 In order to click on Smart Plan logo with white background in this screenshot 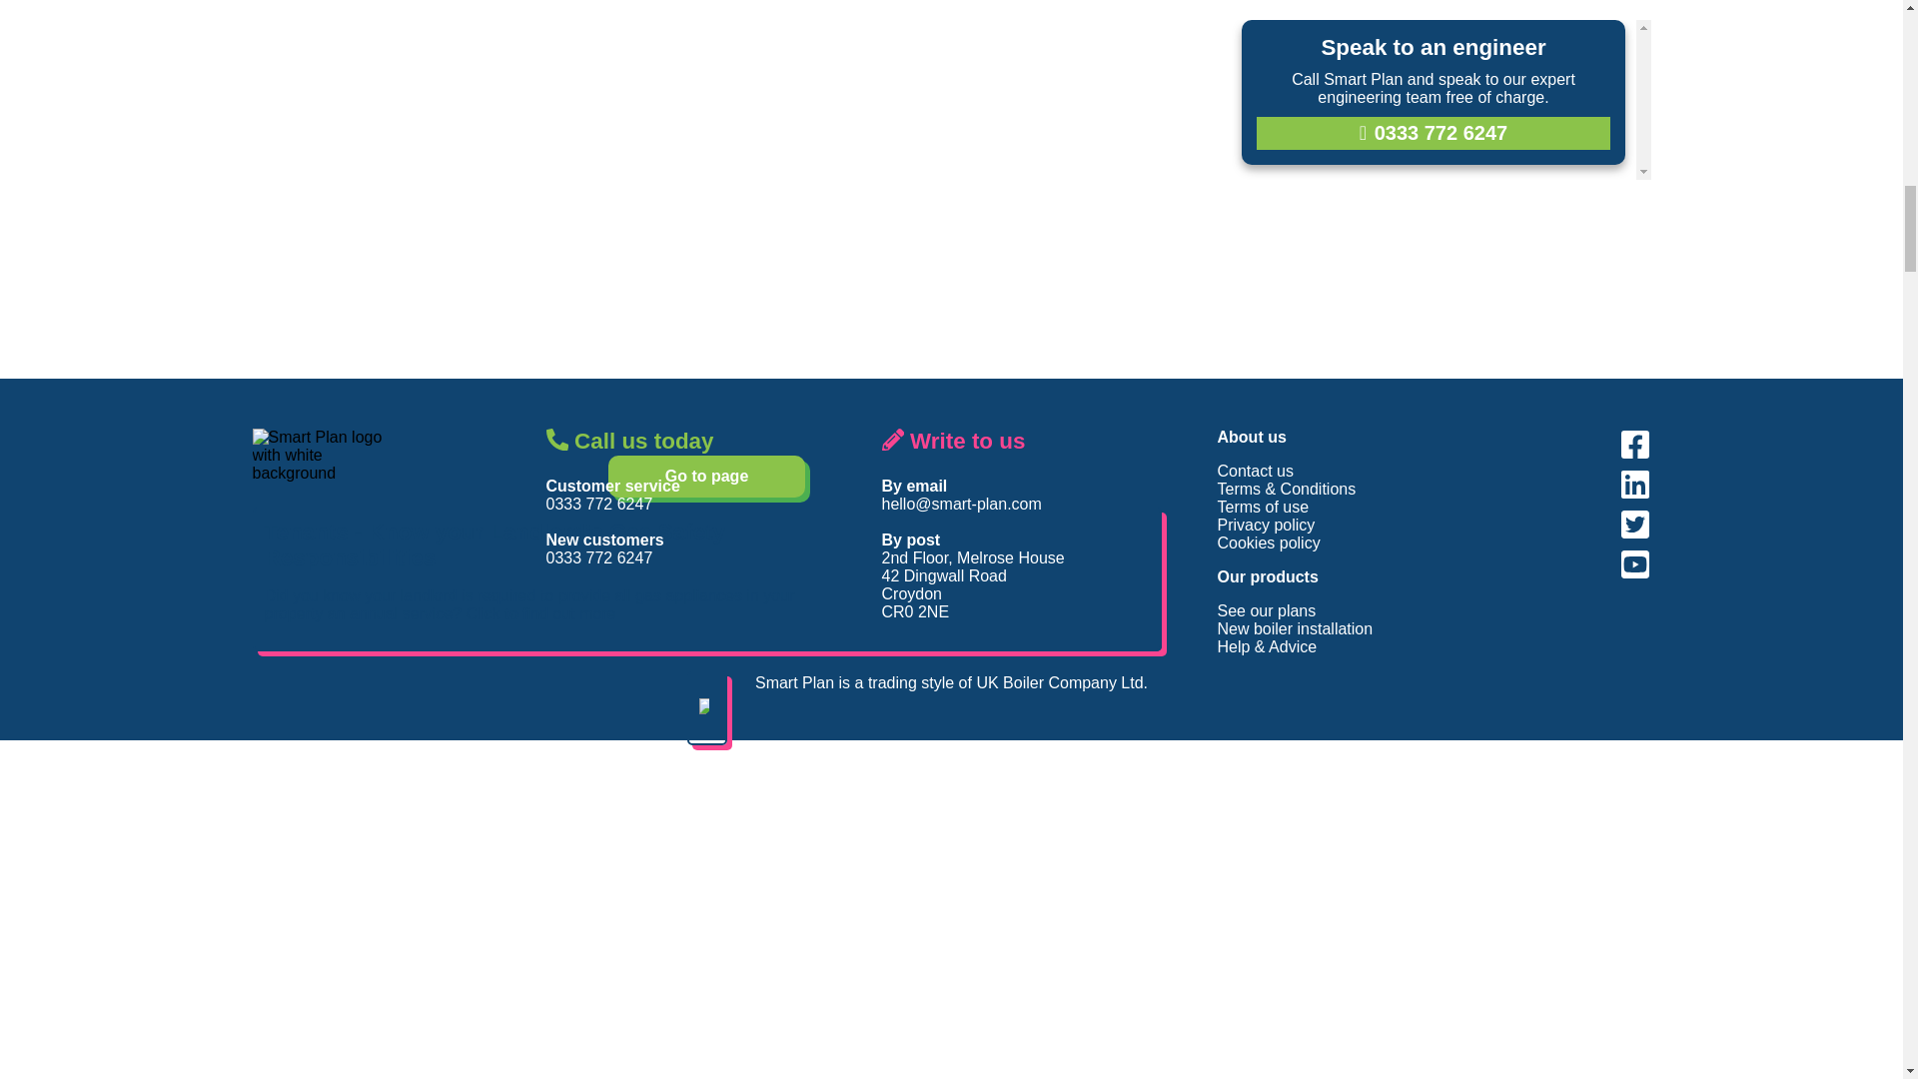, I will do `click(326, 455)`.